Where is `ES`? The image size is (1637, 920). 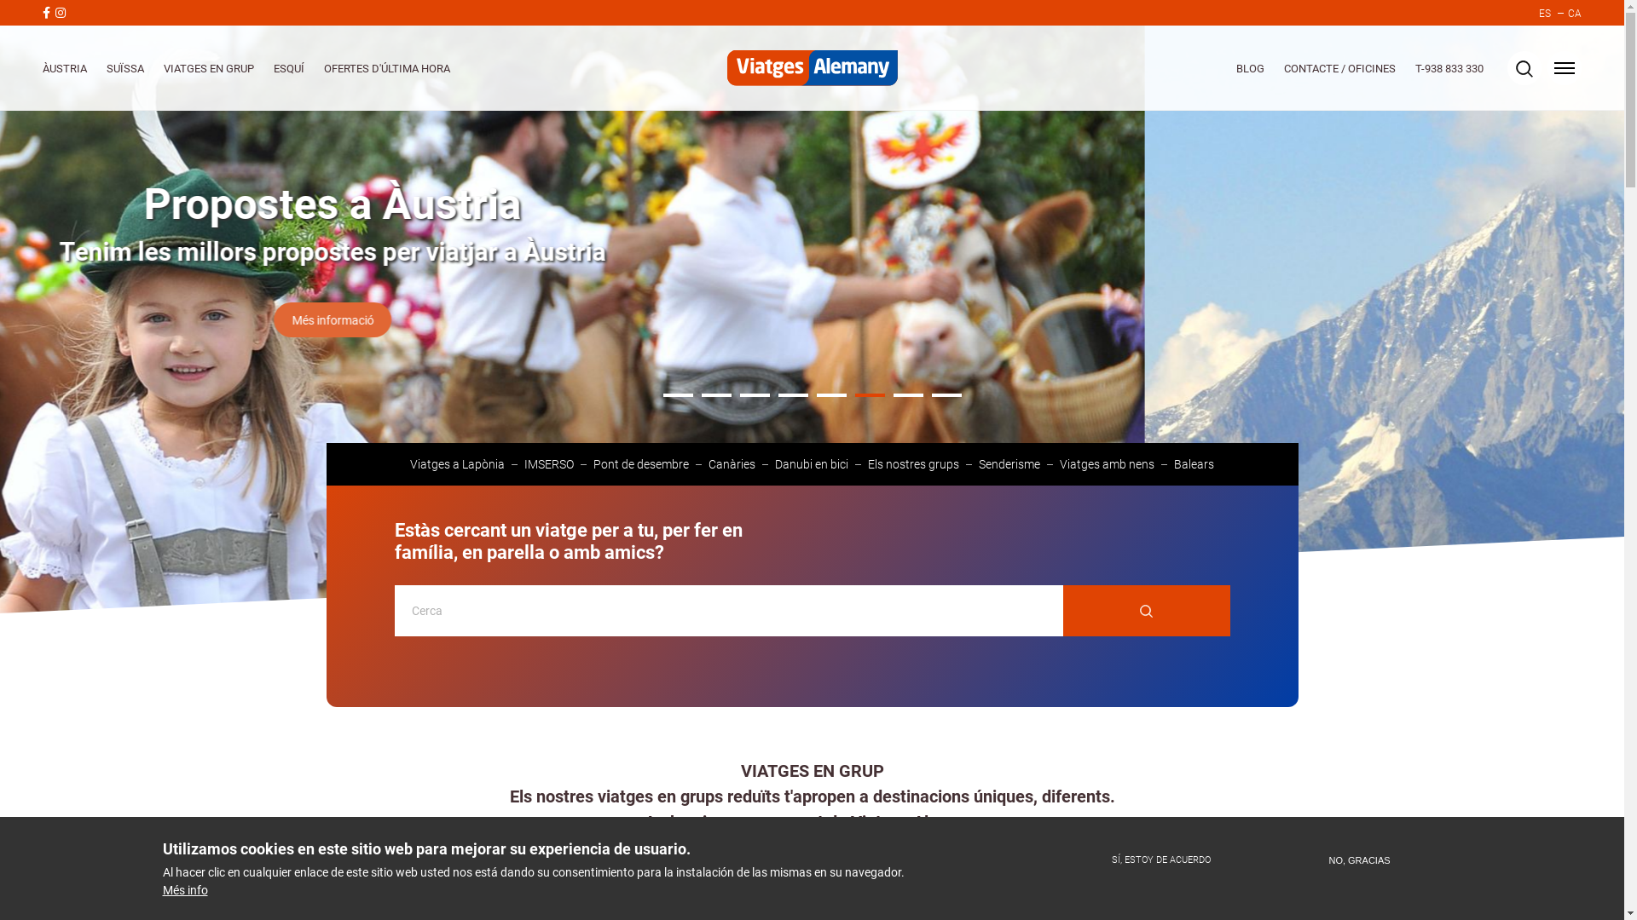
ES is located at coordinates (1545, 14).